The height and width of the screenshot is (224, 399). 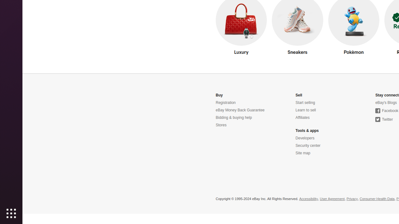 I want to click on User Agreement, so click(x=332, y=199).